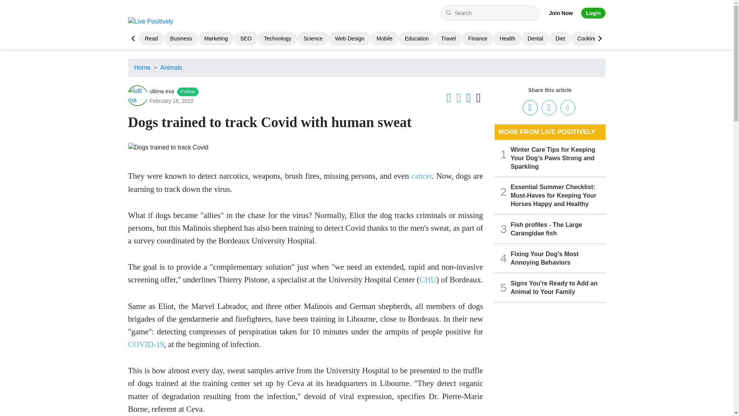 This screenshot has width=739, height=416. What do you see at coordinates (416, 39) in the screenshot?
I see `Education` at bounding box center [416, 39].